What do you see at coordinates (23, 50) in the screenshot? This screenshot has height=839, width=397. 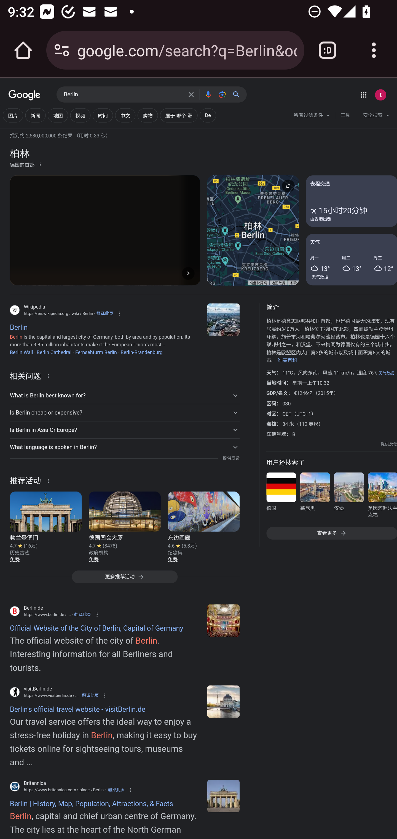 I see `Open the home page` at bounding box center [23, 50].